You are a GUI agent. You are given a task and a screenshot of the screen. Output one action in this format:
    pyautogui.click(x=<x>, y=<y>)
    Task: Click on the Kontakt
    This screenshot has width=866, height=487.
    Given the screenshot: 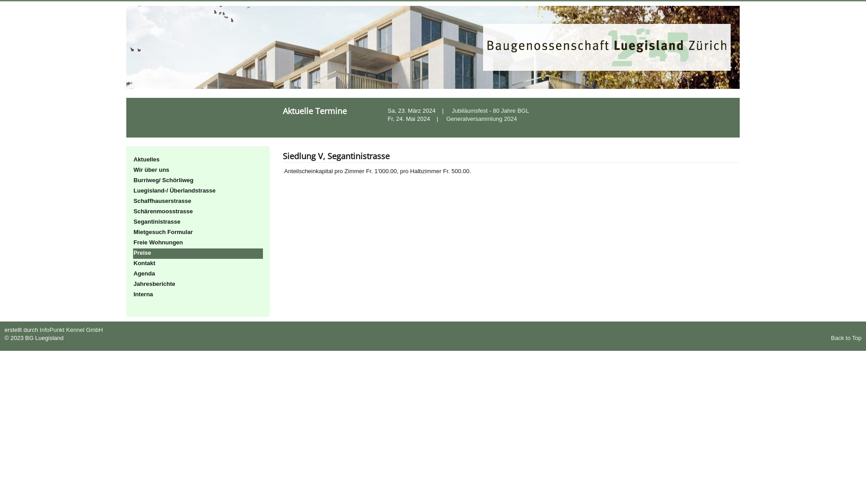 What is the action you would take?
    pyautogui.click(x=198, y=264)
    